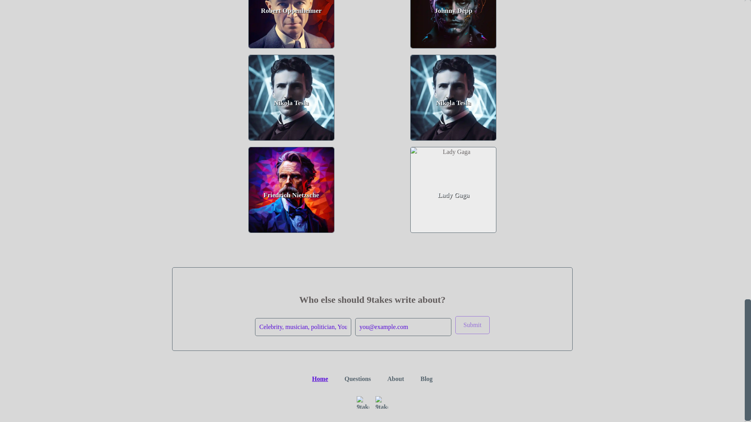  What do you see at coordinates (358, 379) in the screenshot?
I see `Questions` at bounding box center [358, 379].